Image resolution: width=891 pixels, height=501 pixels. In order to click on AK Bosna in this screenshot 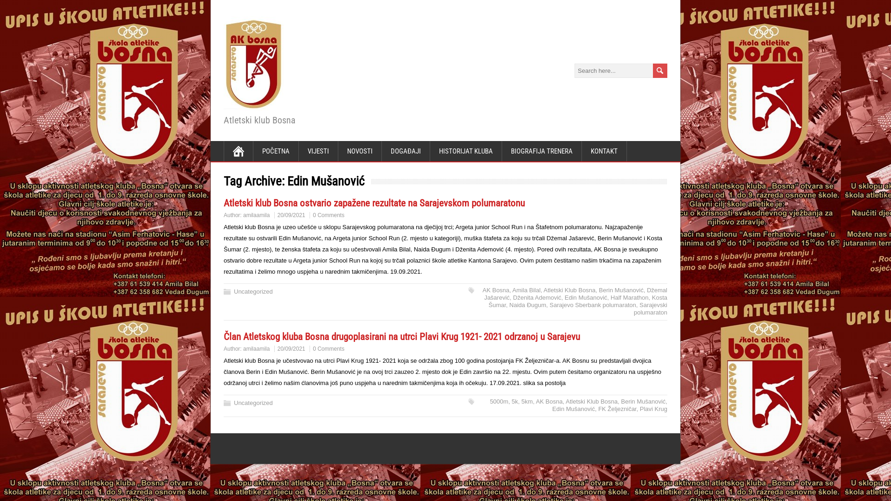, I will do `click(496, 290)`.